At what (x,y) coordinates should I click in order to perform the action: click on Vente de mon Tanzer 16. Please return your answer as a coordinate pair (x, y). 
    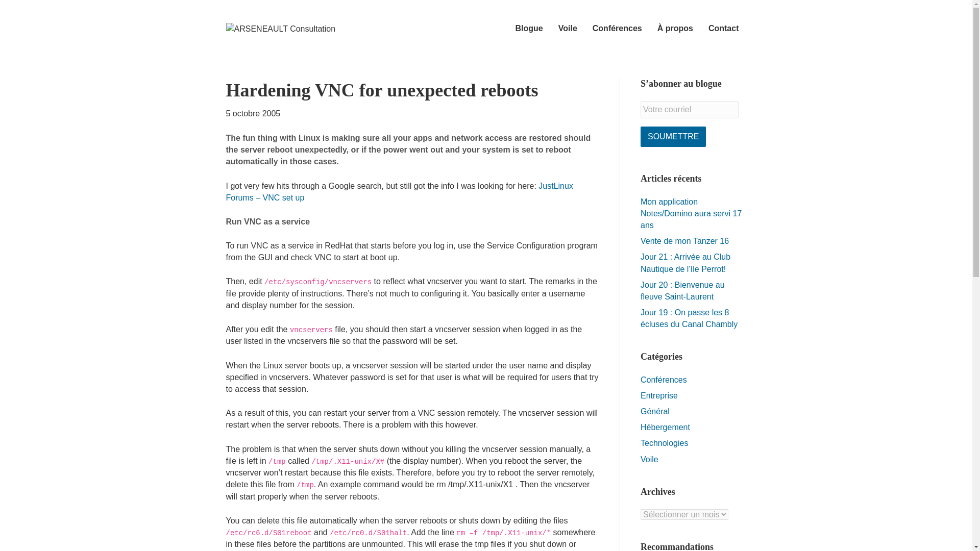
    Looking at the image, I should click on (685, 241).